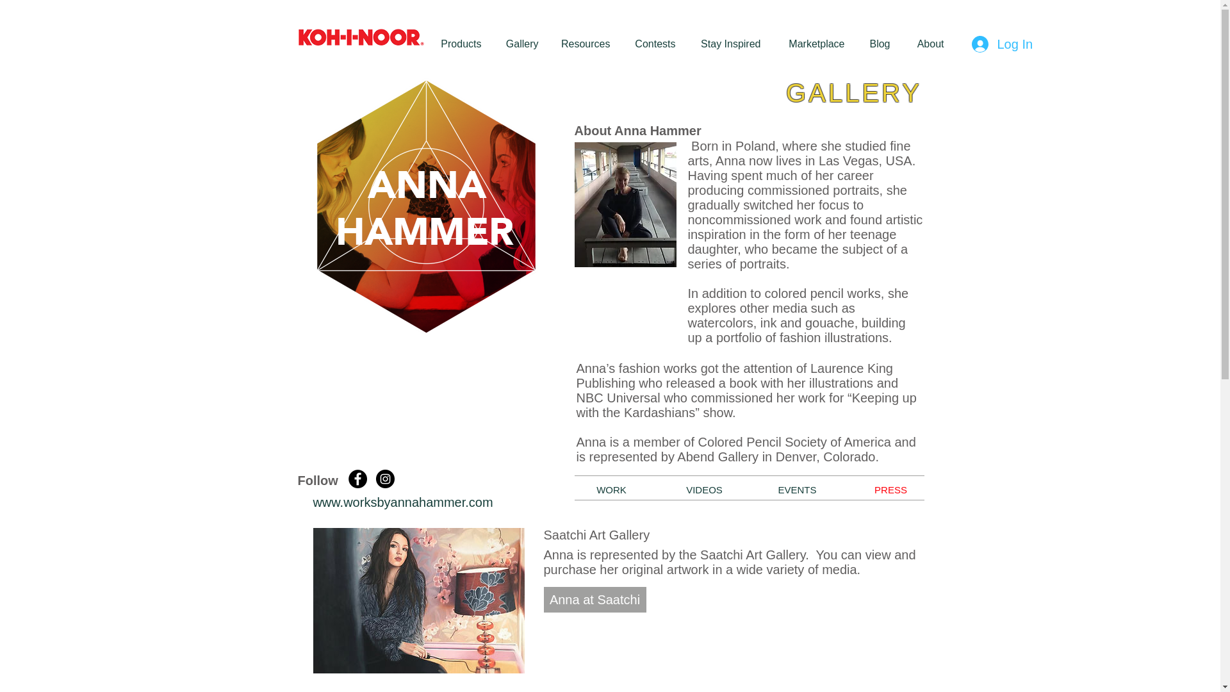 This screenshot has width=1230, height=692. What do you see at coordinates (402, 502) in the screenshot?
I see `www.worksbyannahammer.com` at bounding box center [402, 502].